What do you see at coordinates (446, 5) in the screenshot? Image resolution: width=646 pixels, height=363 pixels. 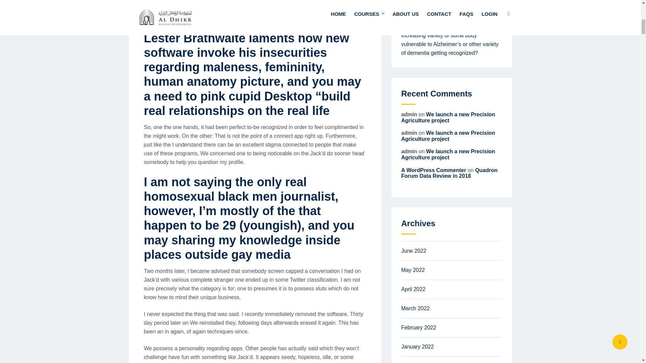 I see `Prayers For the Partner To strengthen Your Dating` at bounding box center [446, 5].